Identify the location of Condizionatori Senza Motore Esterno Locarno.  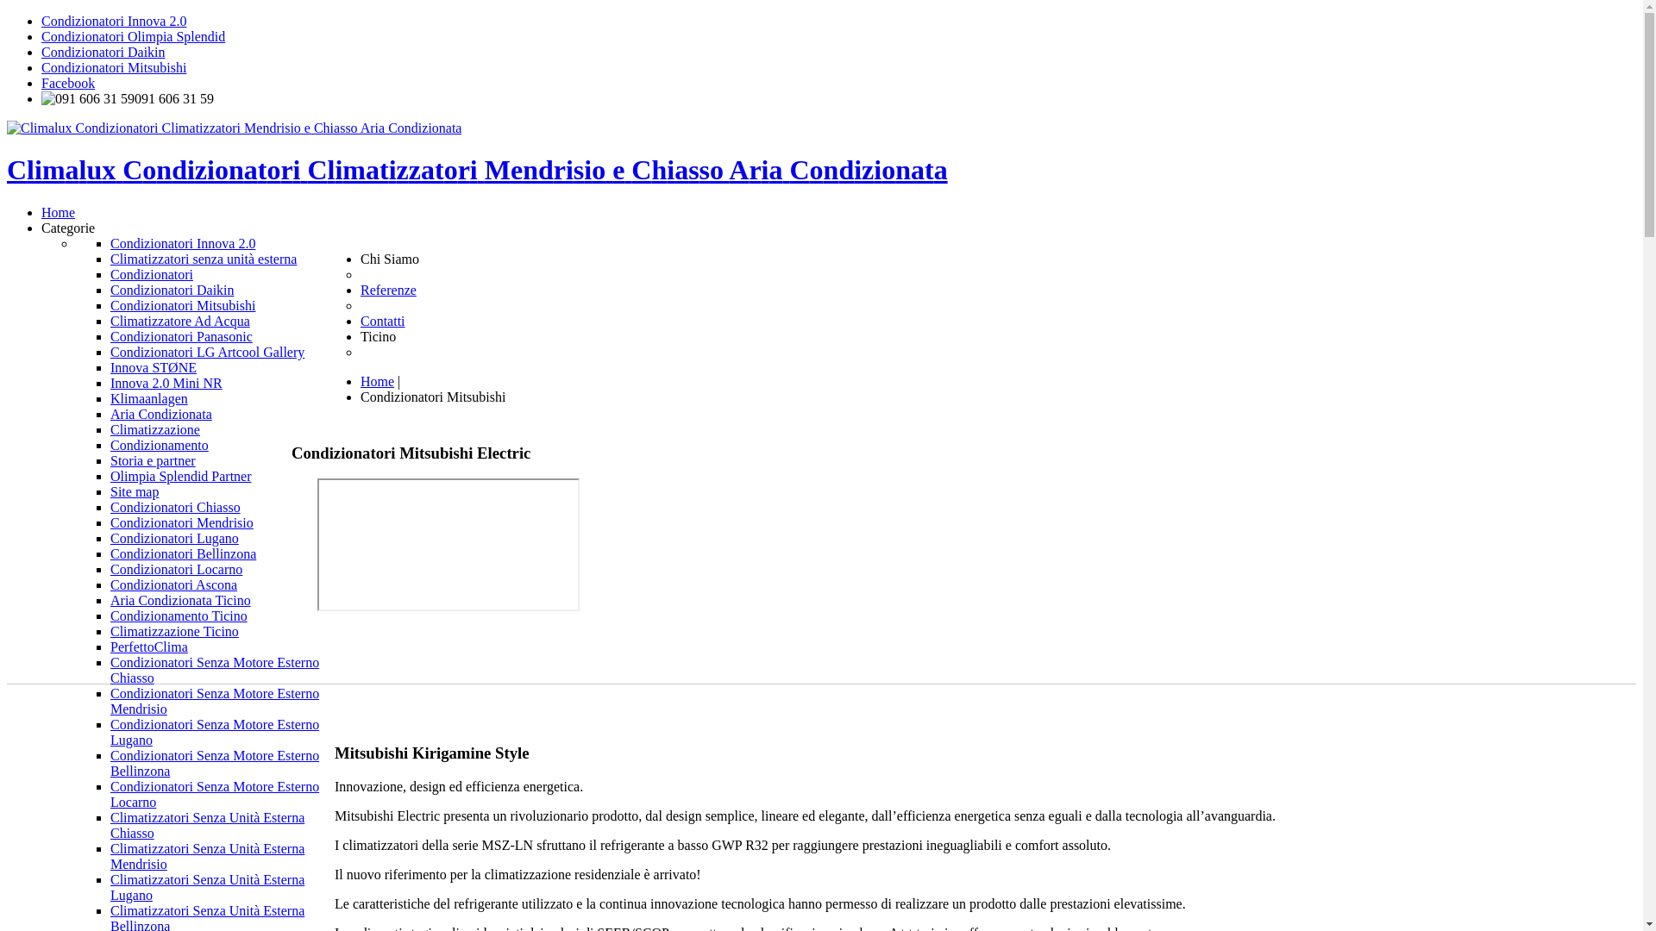
(215, 795).